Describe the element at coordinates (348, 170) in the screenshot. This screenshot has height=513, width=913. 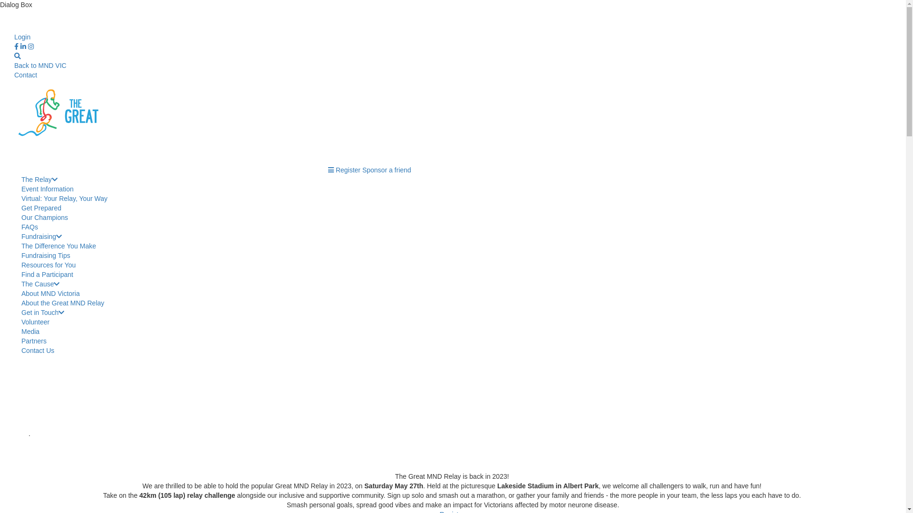
I see `Register` at that location.